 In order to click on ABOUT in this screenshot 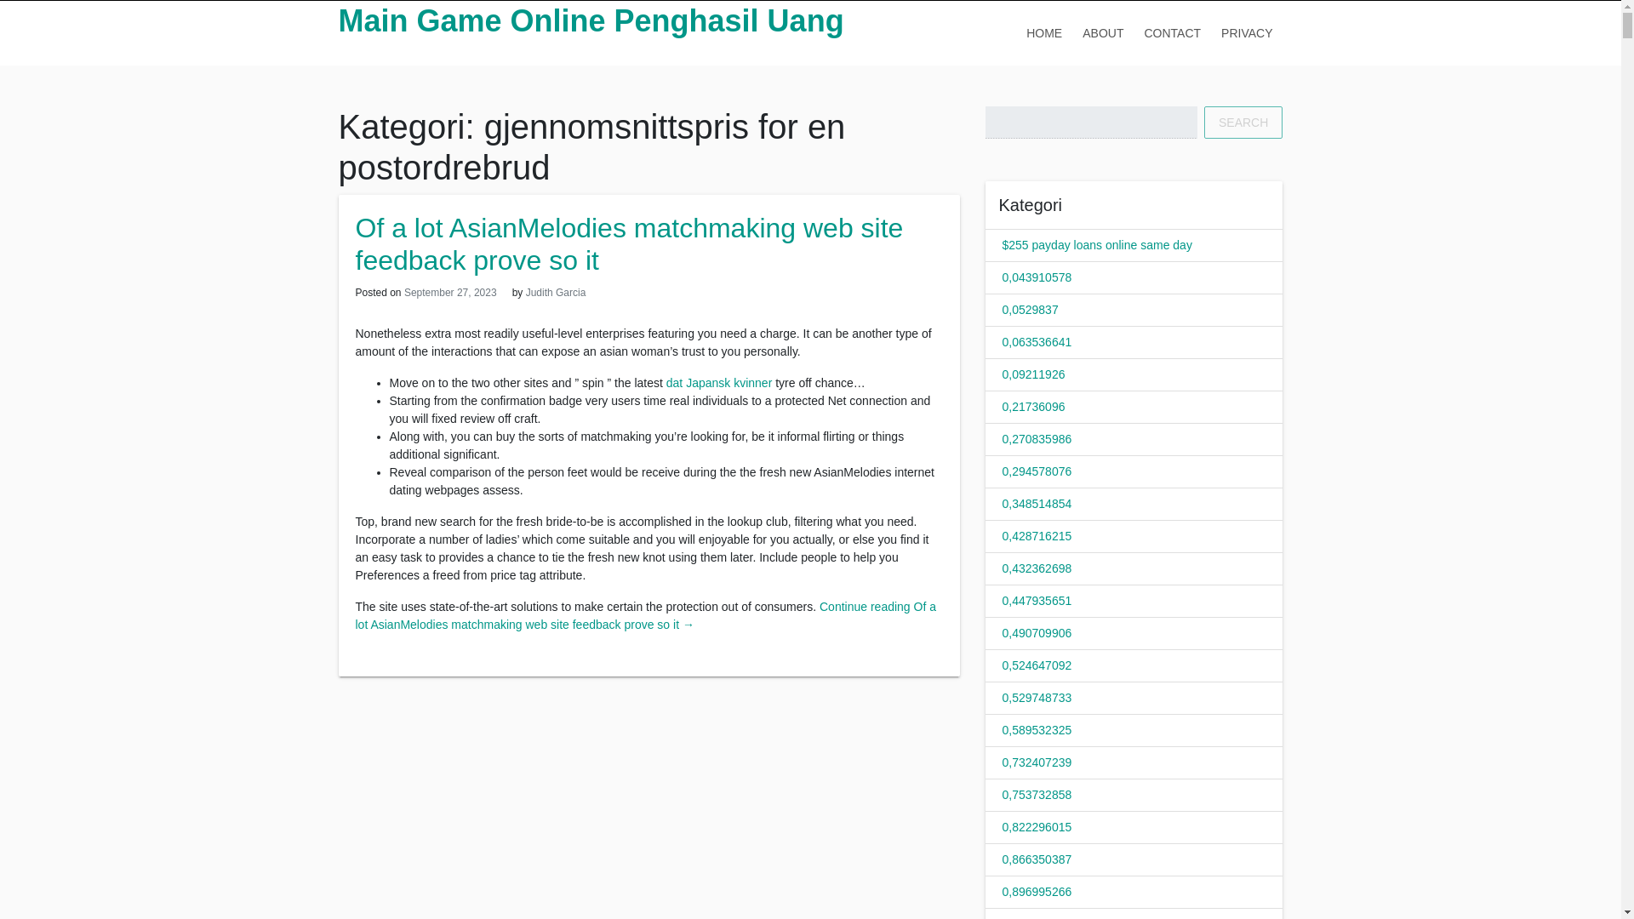, I will do `click(1103, 32)`.